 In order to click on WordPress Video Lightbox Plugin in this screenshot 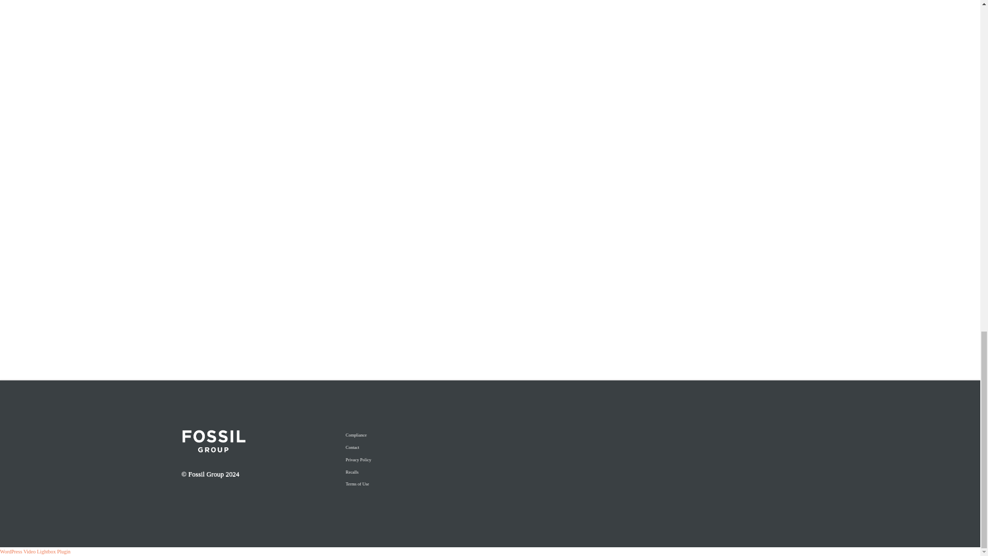, I will do `click(35, 551)`.